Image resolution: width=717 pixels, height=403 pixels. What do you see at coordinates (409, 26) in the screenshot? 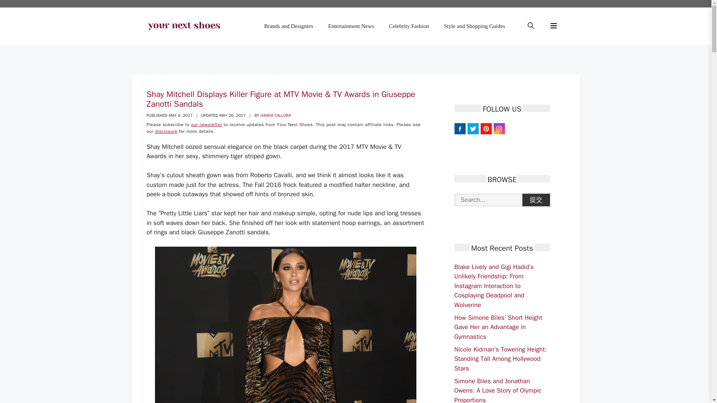
I see `Celebrity Fashion` at bounding box center [409, 26].